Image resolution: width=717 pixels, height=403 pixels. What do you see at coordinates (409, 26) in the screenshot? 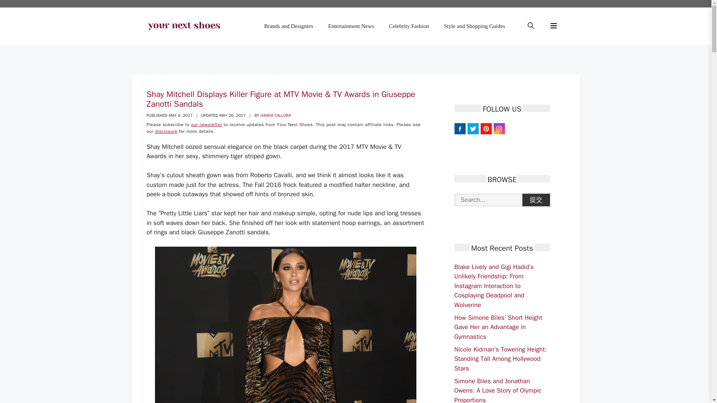
I see `Celebrity Fashion` at bounding box center [409, 26].